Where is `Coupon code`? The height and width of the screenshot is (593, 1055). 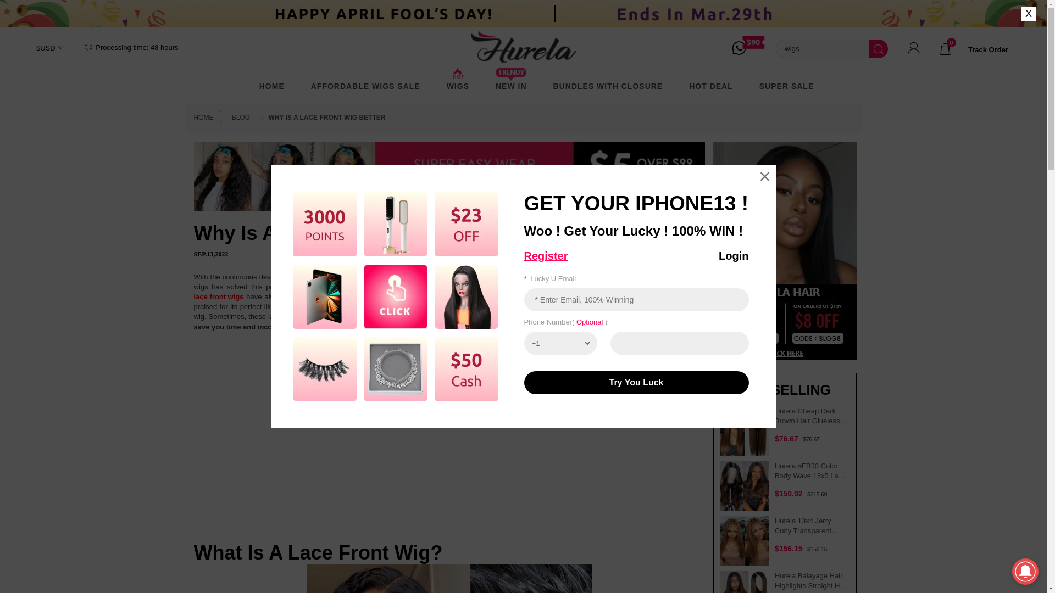
Coupon code is located at coordinates (754, 47).